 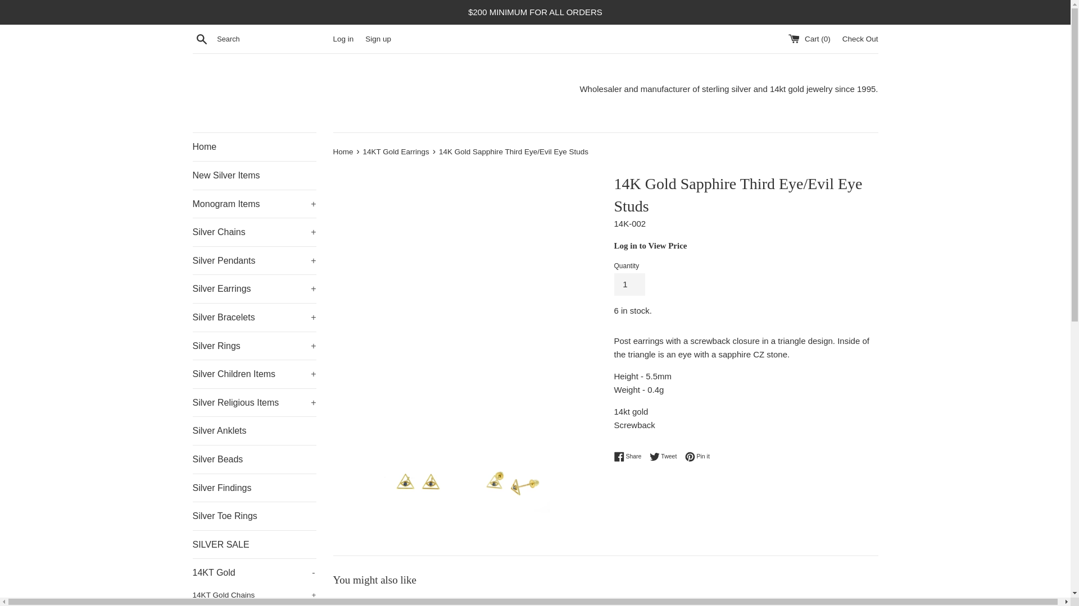 What do you see at coordinates (201, 39) in the screenshot?
I see `Search` at bounding box center [201, 39].